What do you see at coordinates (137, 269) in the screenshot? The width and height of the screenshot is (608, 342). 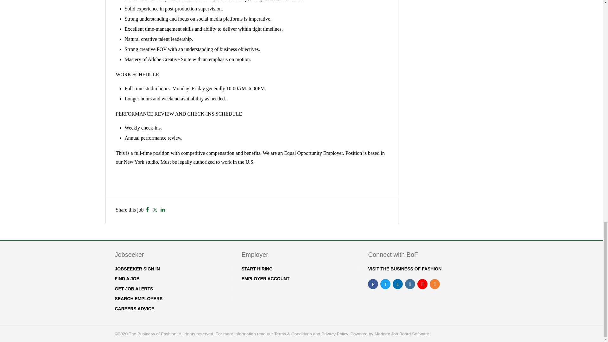 I see `JOBSEEKER SIGN IN` at bounding box center [137, 269].